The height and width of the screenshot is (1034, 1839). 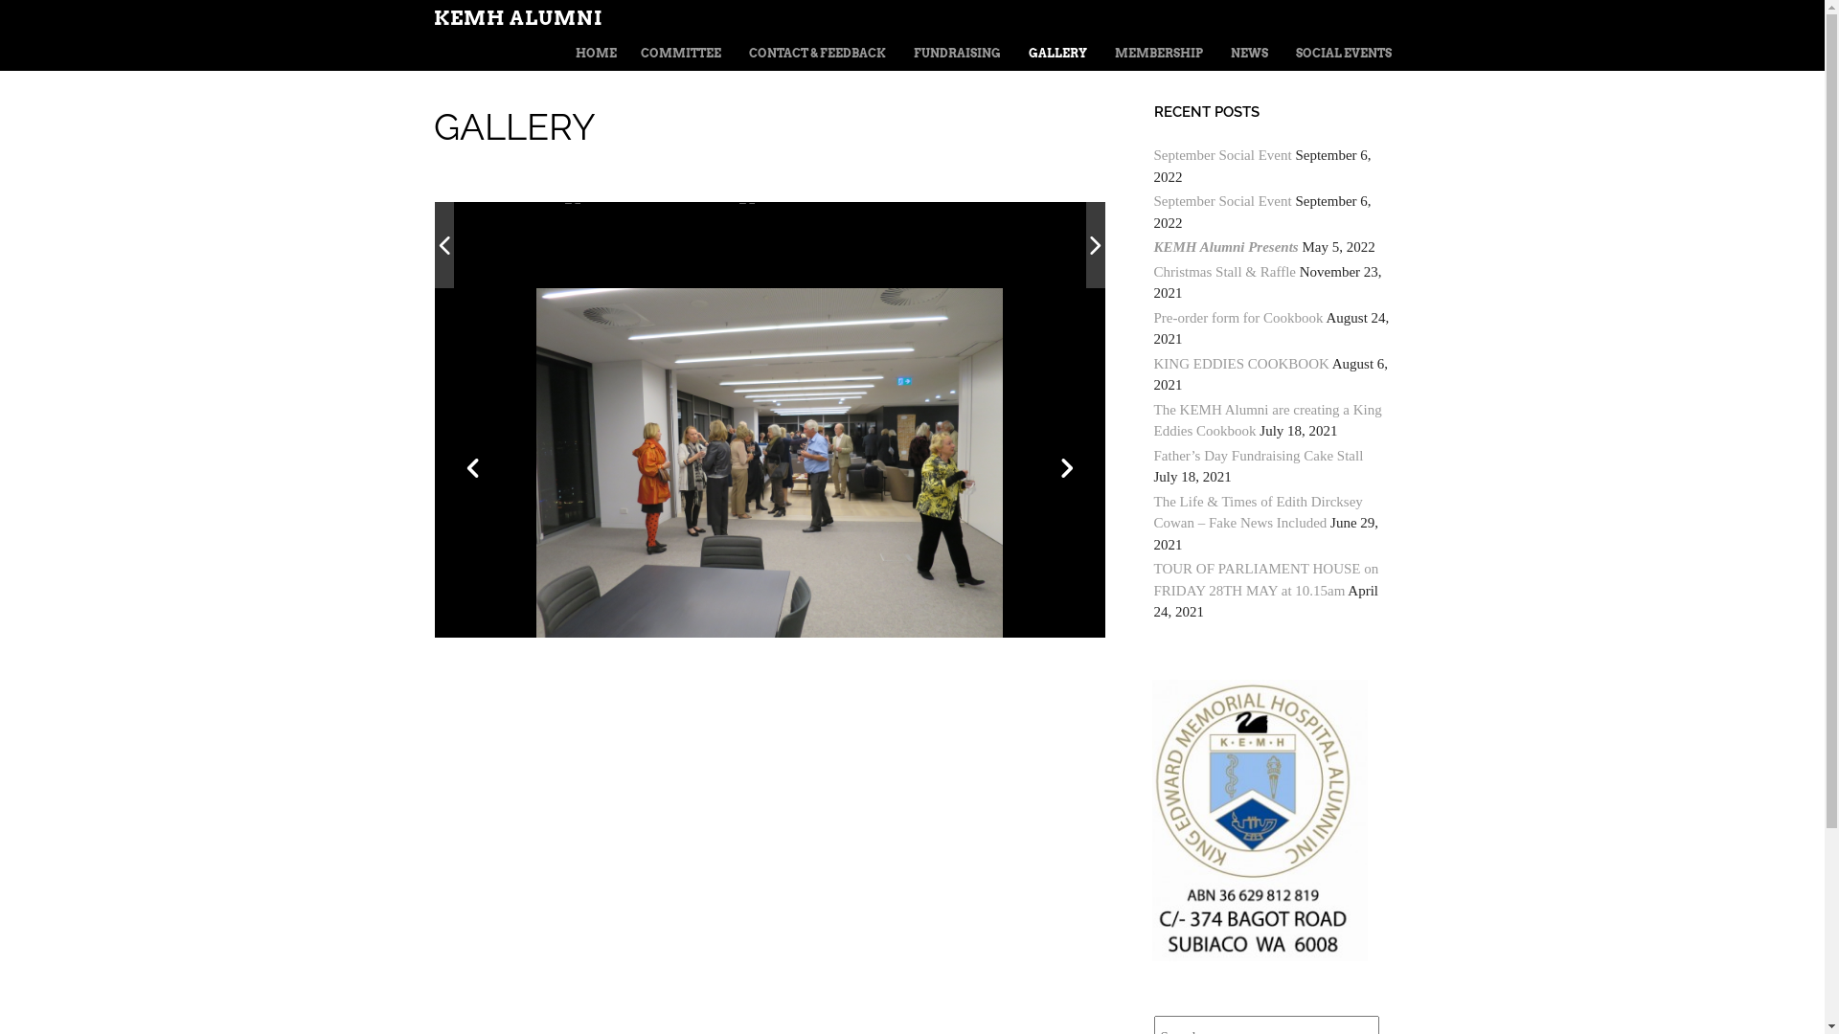 I want to click on IMG 6663 AGM Bling social event July 2017           , so click(x=856, y=245).